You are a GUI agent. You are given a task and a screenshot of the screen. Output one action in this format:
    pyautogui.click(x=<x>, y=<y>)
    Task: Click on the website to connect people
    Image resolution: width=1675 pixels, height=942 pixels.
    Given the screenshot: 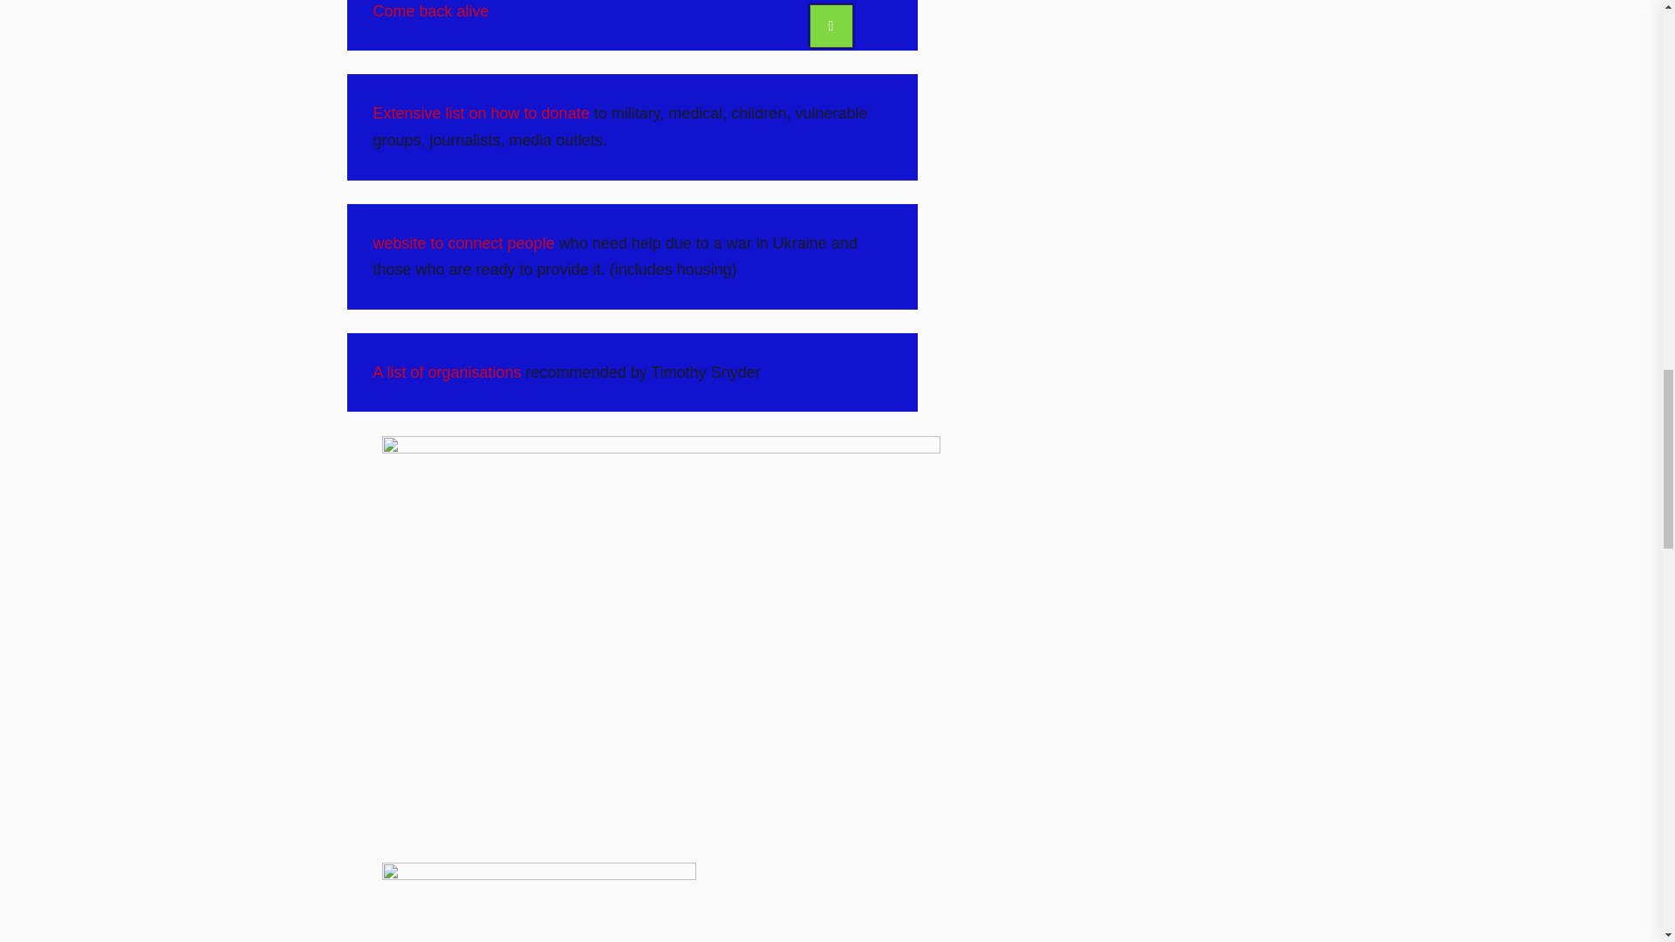 What is the action you would take?
    pyautogui.click(x=464, y=242)
    